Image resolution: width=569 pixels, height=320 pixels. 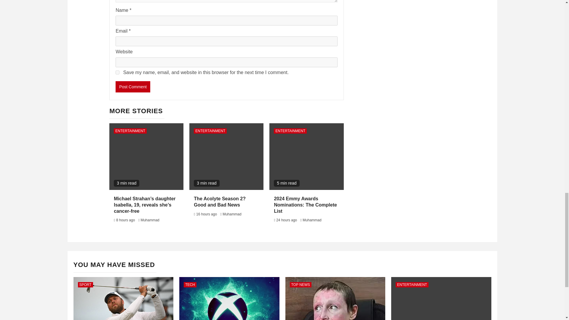 What do you see at coordinates (133, 87) in the screenshot?
I see `Post Comment` at bounding box center [133, 87].